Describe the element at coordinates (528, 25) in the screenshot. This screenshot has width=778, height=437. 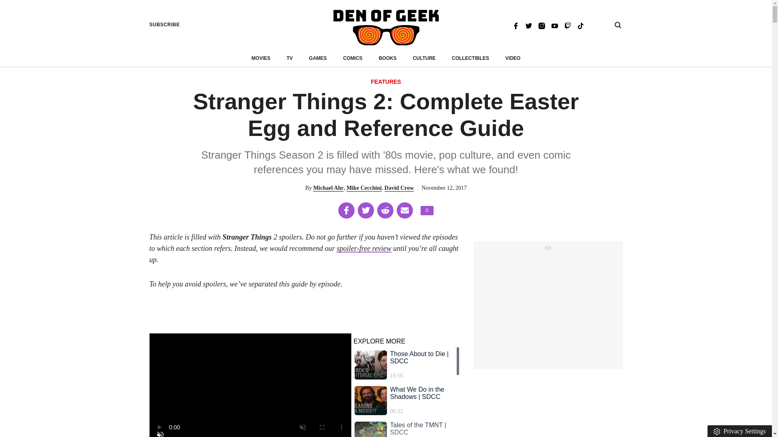
I see `Twitter` at that location.